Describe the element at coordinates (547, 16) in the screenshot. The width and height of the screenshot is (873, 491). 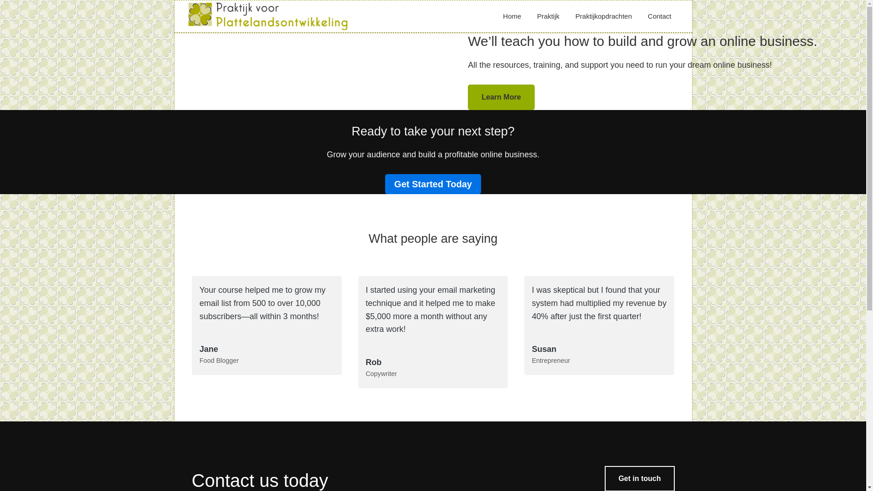
I see `Praktijk` at that location.